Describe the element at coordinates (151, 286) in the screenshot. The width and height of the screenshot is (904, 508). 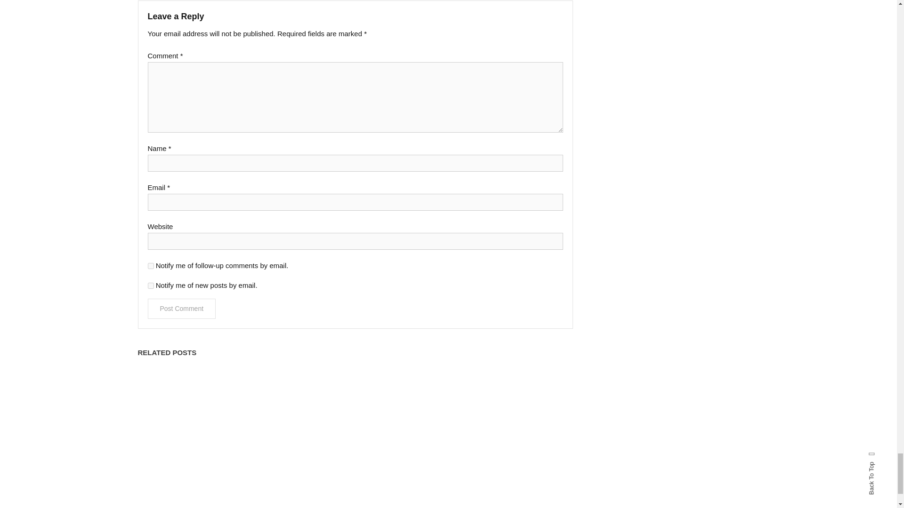
I see `subscribe` at that location.